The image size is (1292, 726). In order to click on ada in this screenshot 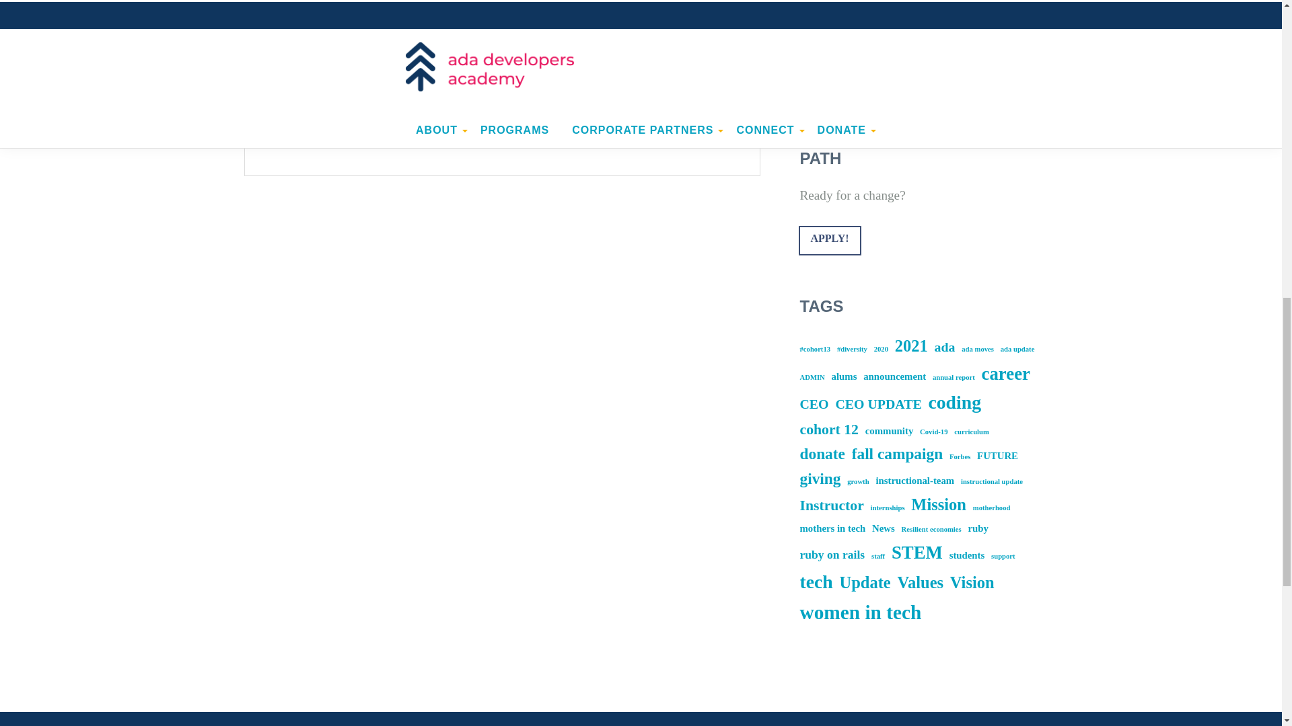, I will do `click(945, 348)`.